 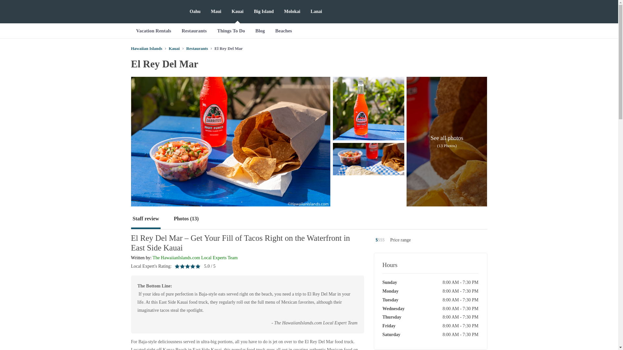 What do you see at coordinates (194, 30) in the screenshot?
I see `Restaurants` at bounding box center [194, 30].